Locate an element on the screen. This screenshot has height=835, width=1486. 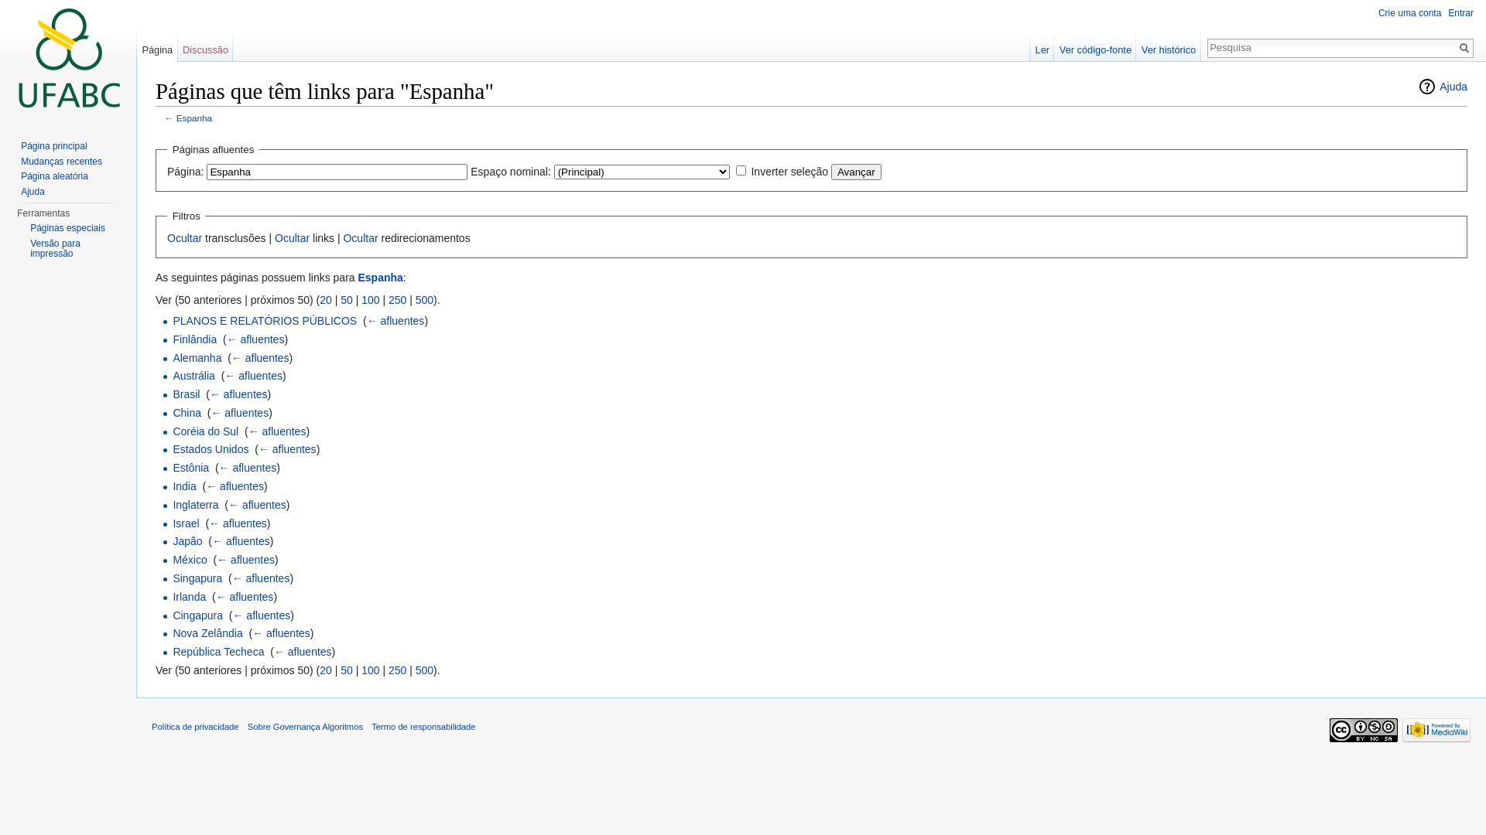
Brasil is located at coordinates (186, 394).